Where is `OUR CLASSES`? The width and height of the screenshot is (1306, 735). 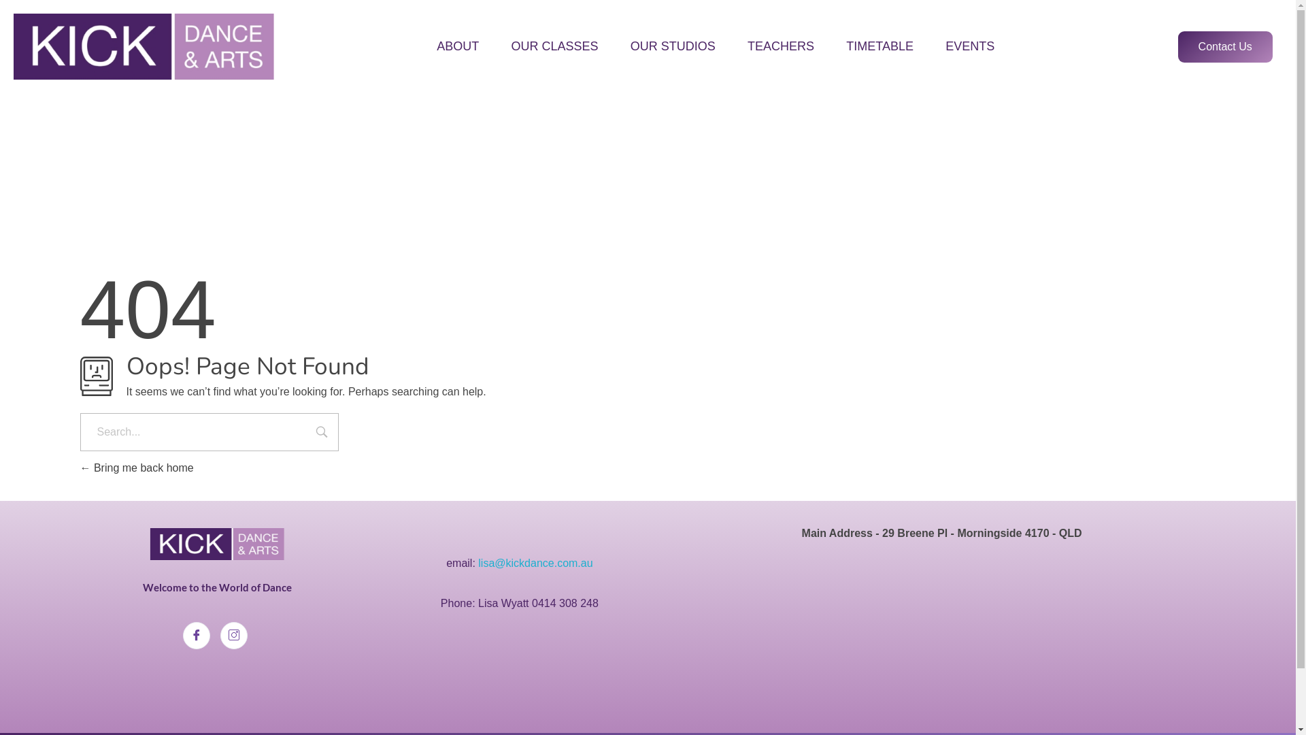 OUR CLASSES is located at coordinates (555, 46).